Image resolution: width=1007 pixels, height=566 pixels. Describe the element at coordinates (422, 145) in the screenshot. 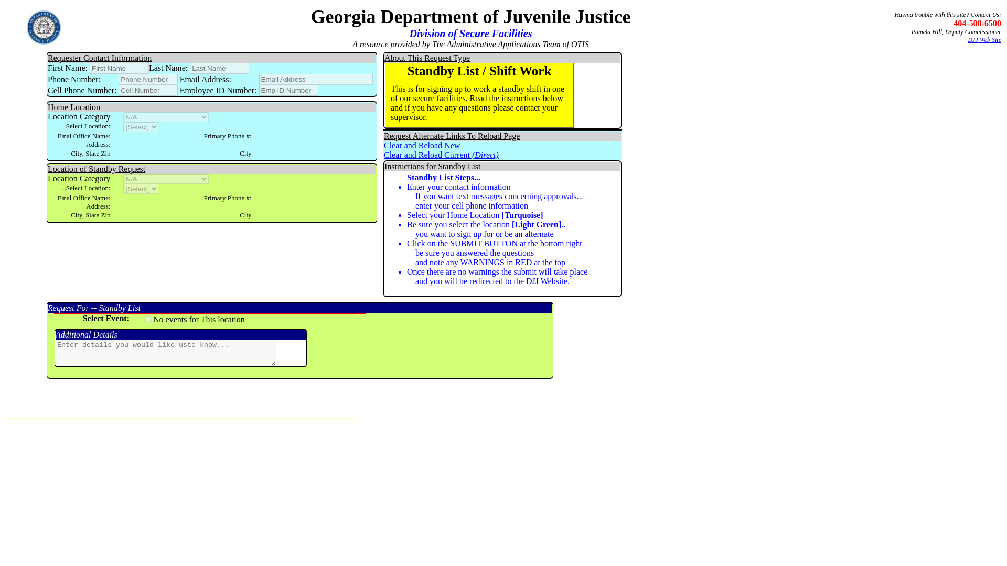

I see `Clear and Reload New` at that location.